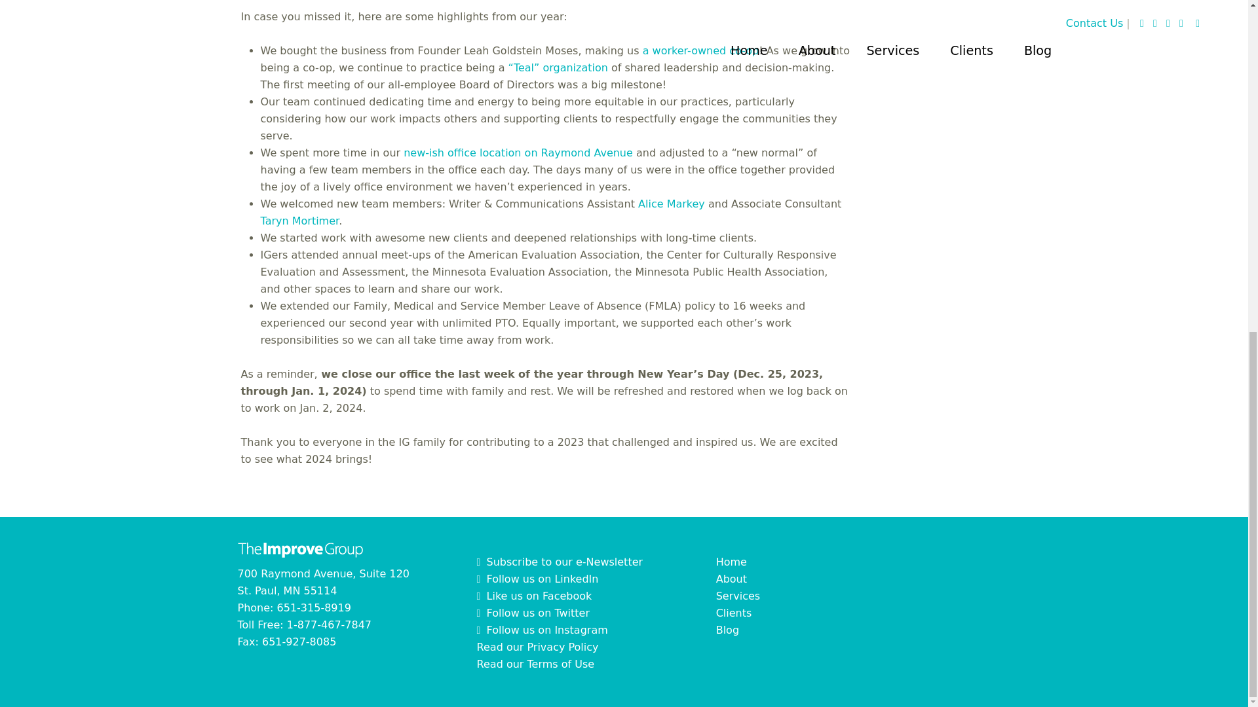  I want to click on Subscribe to our e-Newsletter, so click(560, 562).